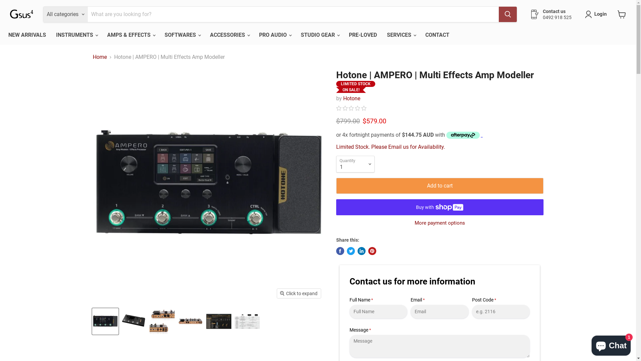 The width and height of the screenshot is (641, 361). I want to click on SOFTWARES, so click(182, 35).